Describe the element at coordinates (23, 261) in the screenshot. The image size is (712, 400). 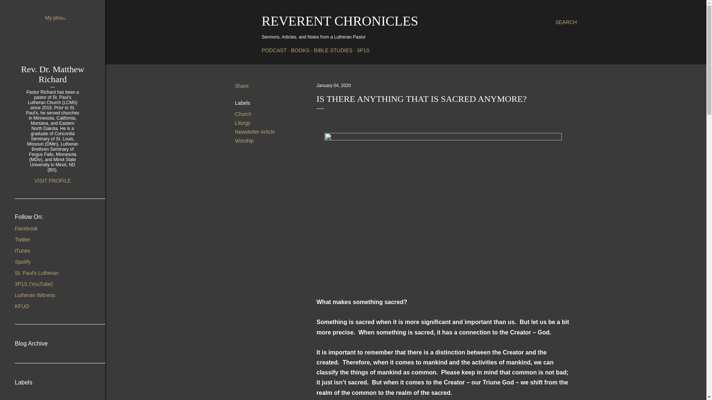
I see `Spotify` at that location.